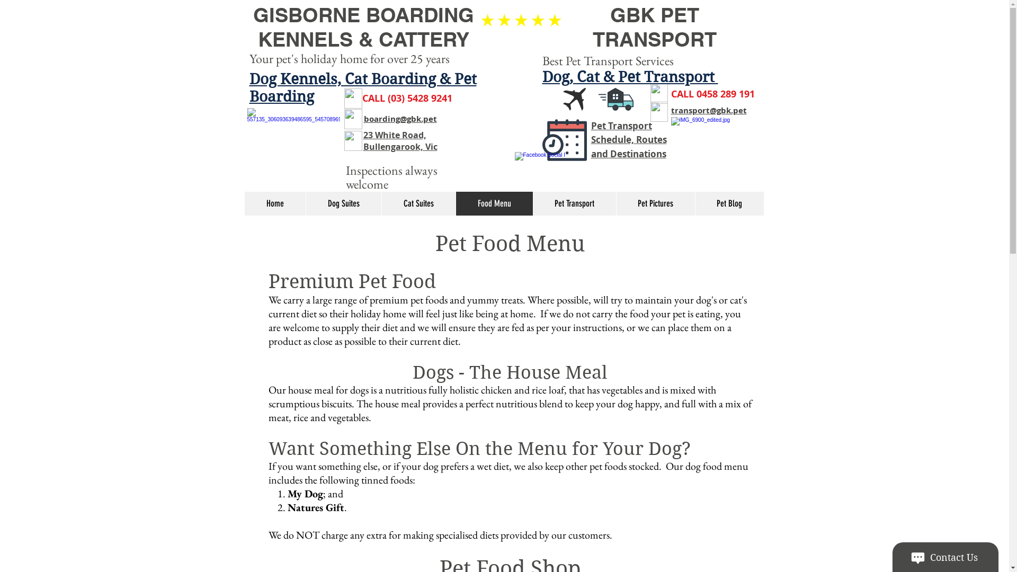  I want to click on CALL (03) 5428 9241, so click(407, 99).